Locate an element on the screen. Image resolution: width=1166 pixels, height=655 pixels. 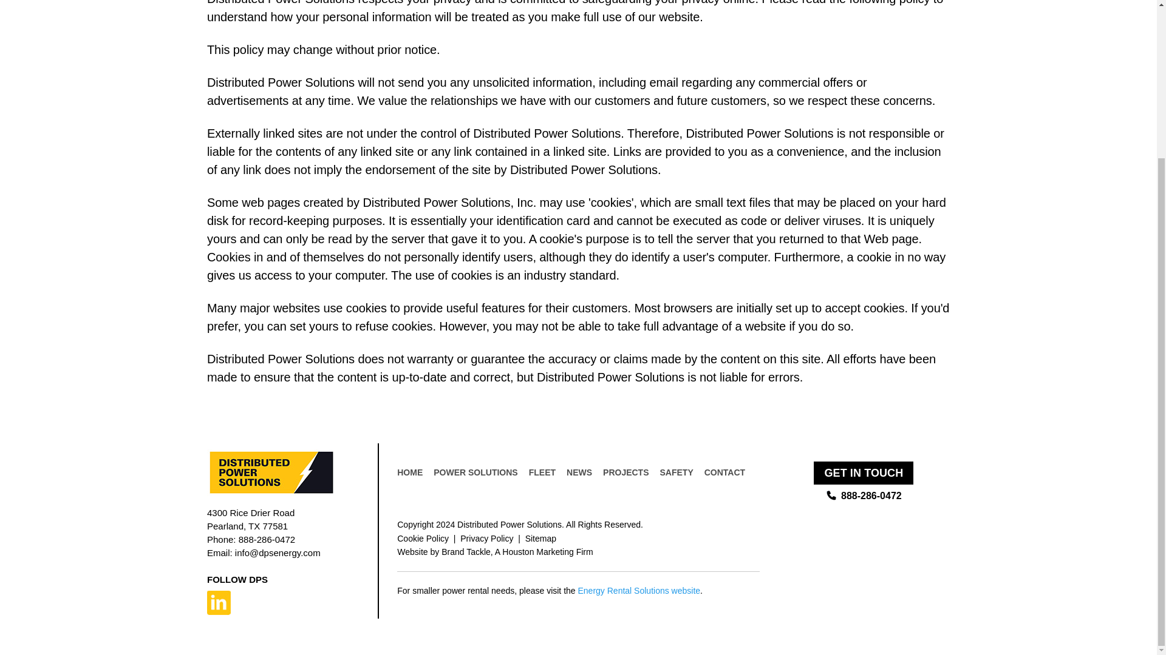
CONTACT is located at coordinates (724, 472).